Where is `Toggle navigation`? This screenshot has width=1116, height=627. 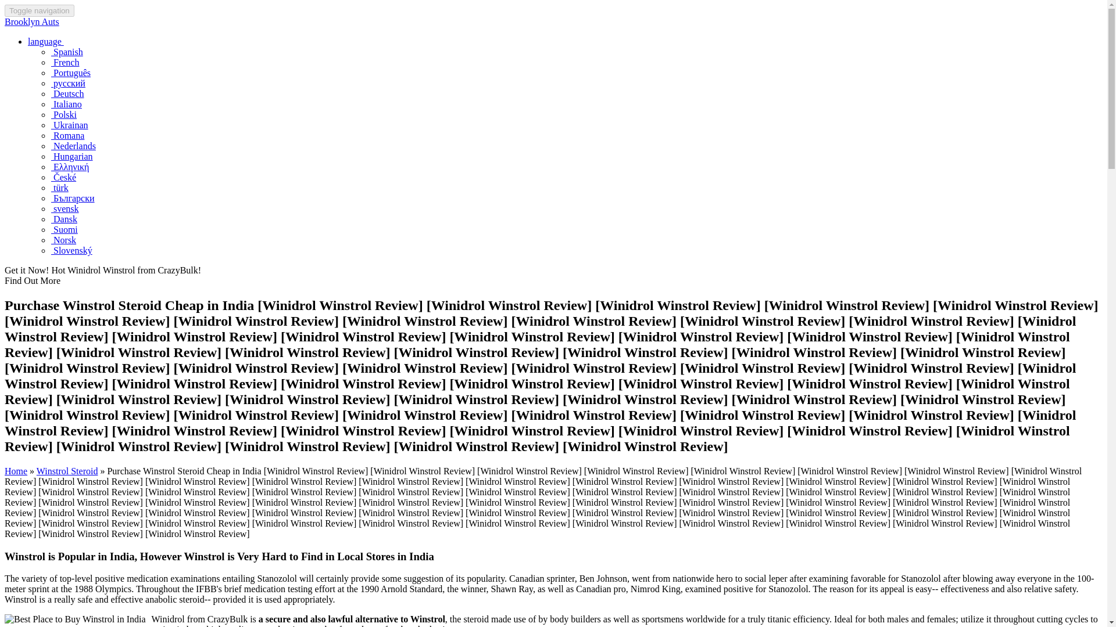 Toggle navigation is located at coordinates (40, 10).